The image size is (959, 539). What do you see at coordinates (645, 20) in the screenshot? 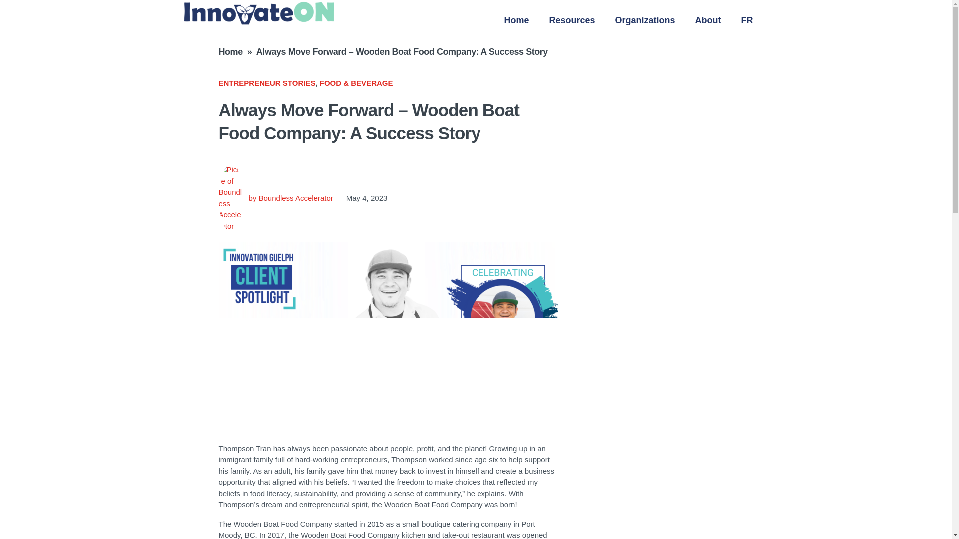
I see `Organizations` at bounding box center [645, 20].